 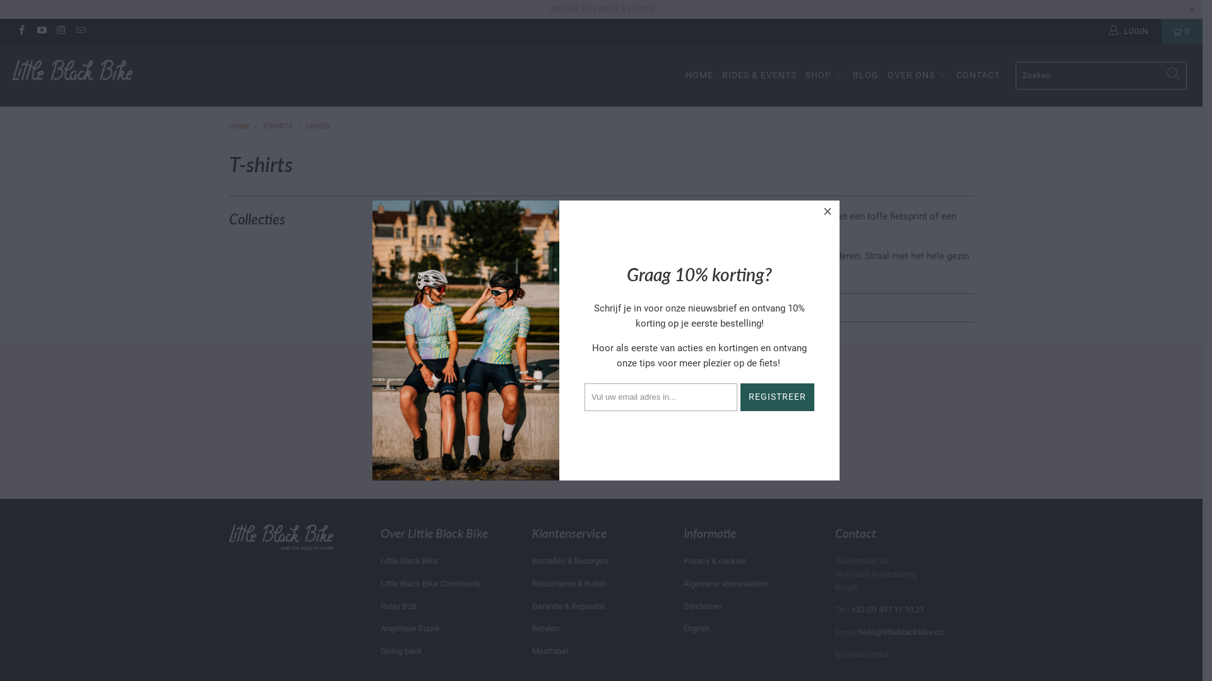 What do you see at coordinates (569, 584) in the screenshot?
I see `Retourneren & Ruilen` at bounding box center [569, 584].